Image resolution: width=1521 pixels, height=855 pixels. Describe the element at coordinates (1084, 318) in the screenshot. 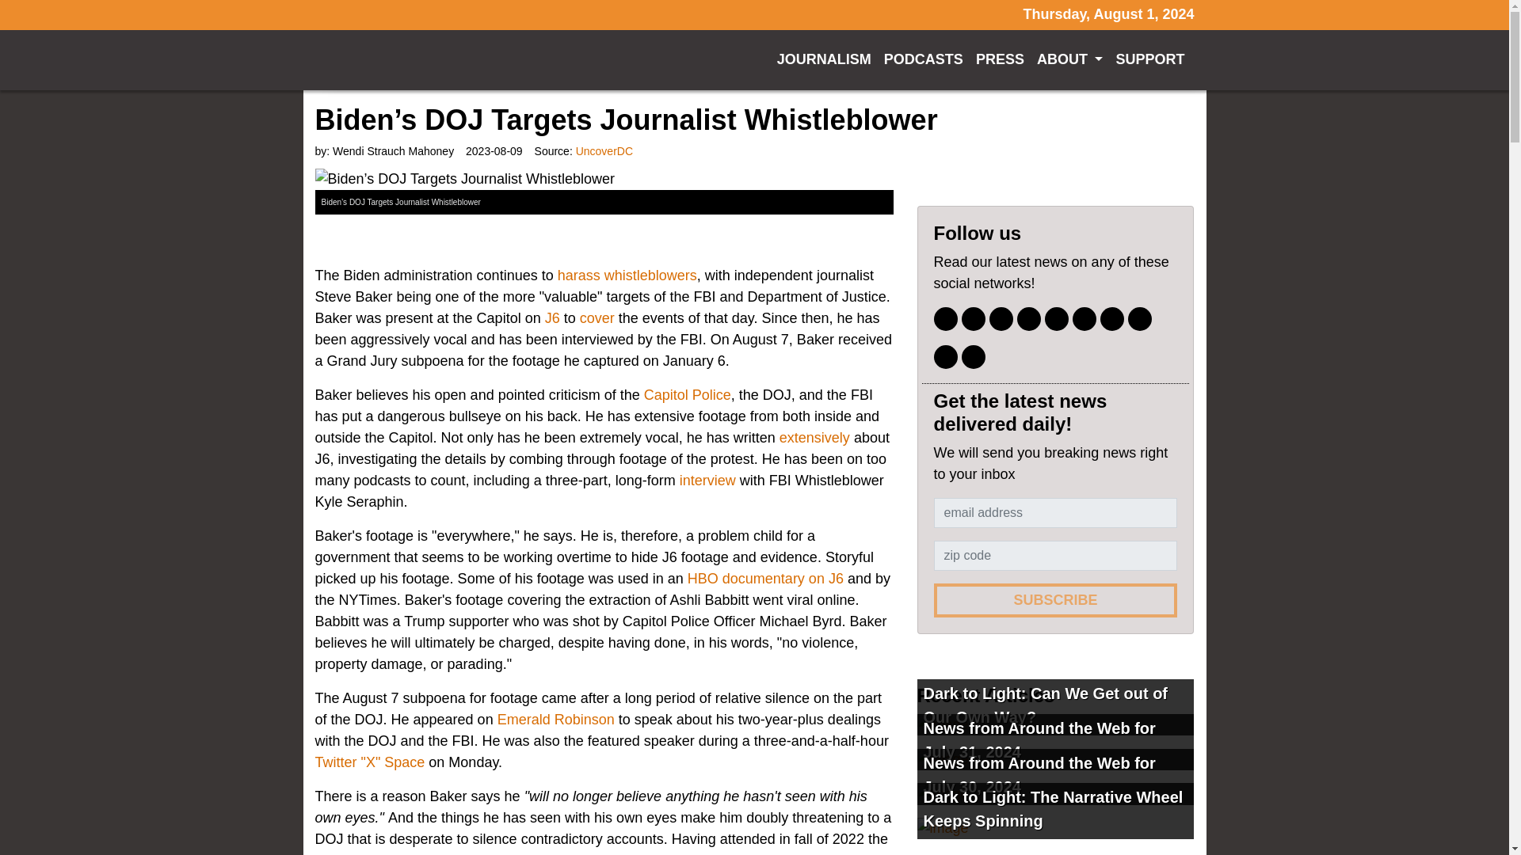

I see `Rumble` at that location.